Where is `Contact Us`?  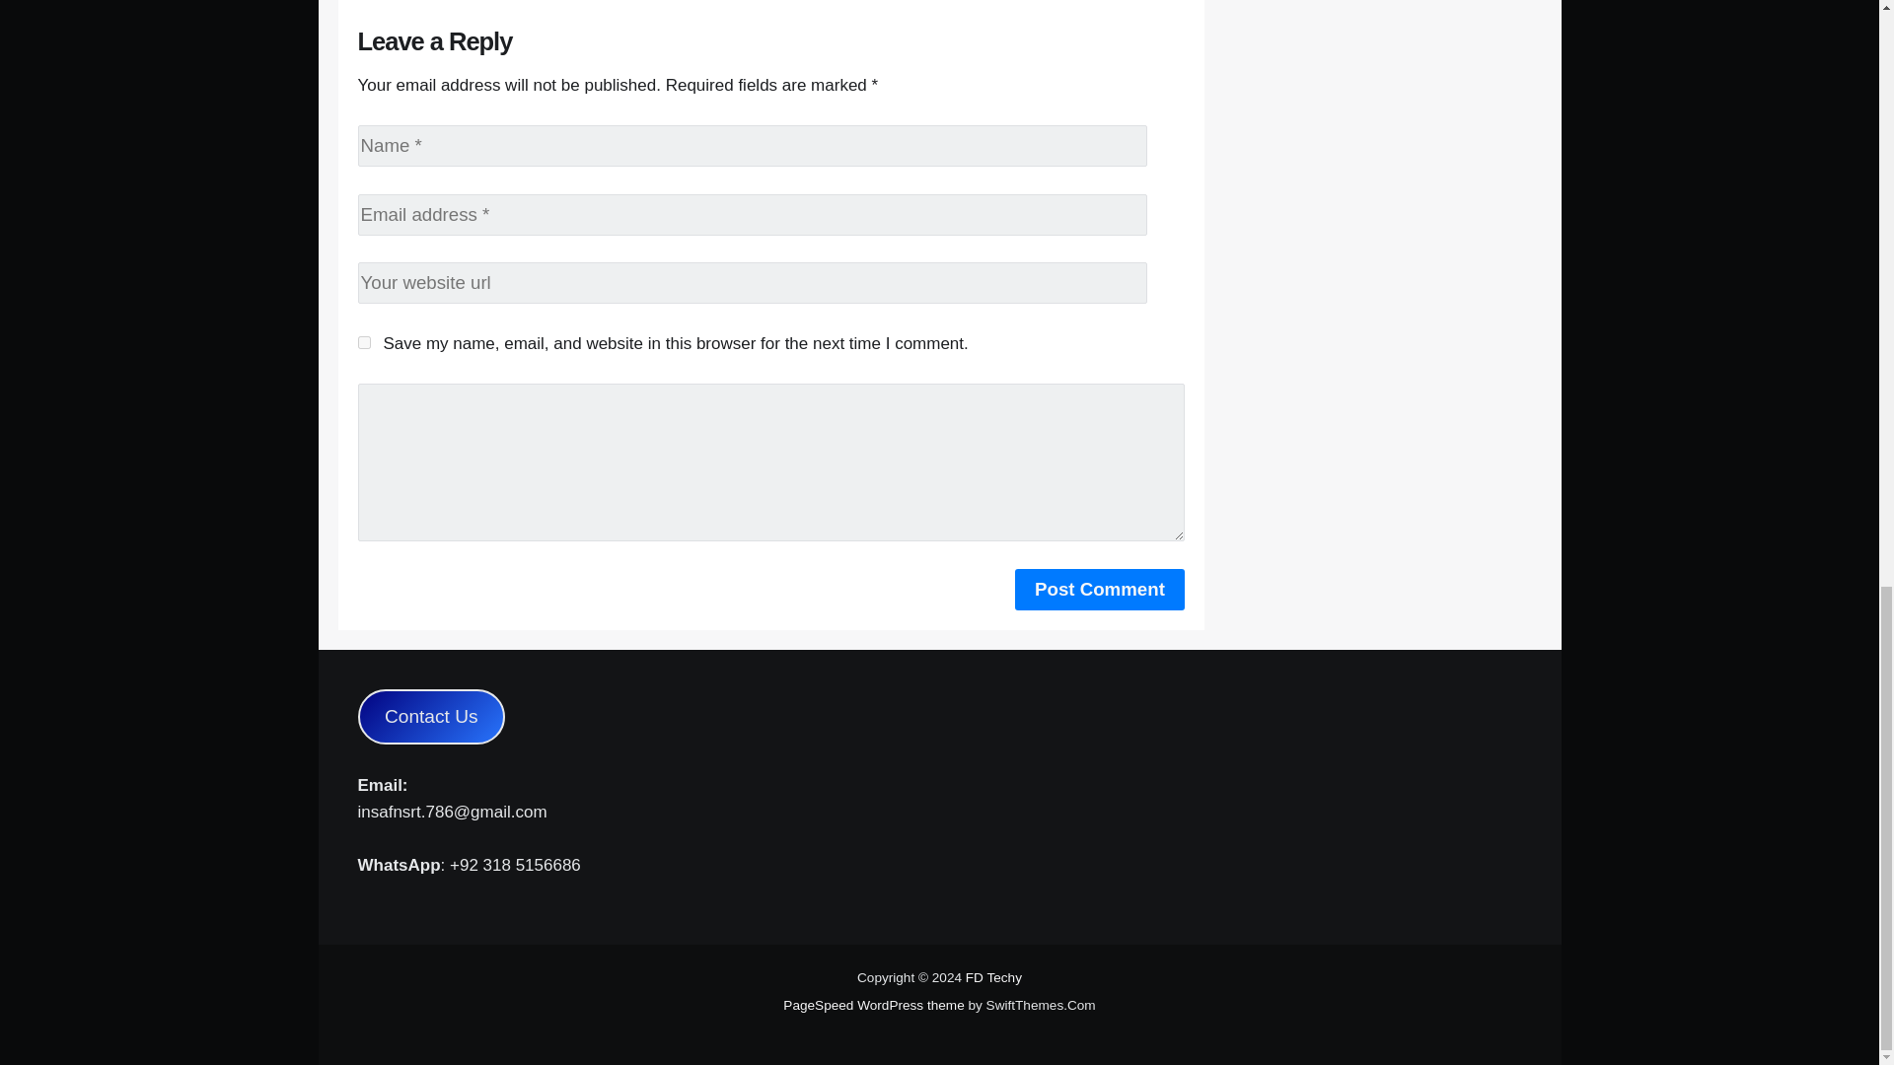
Contact Us is located at coordinates (431, 717).